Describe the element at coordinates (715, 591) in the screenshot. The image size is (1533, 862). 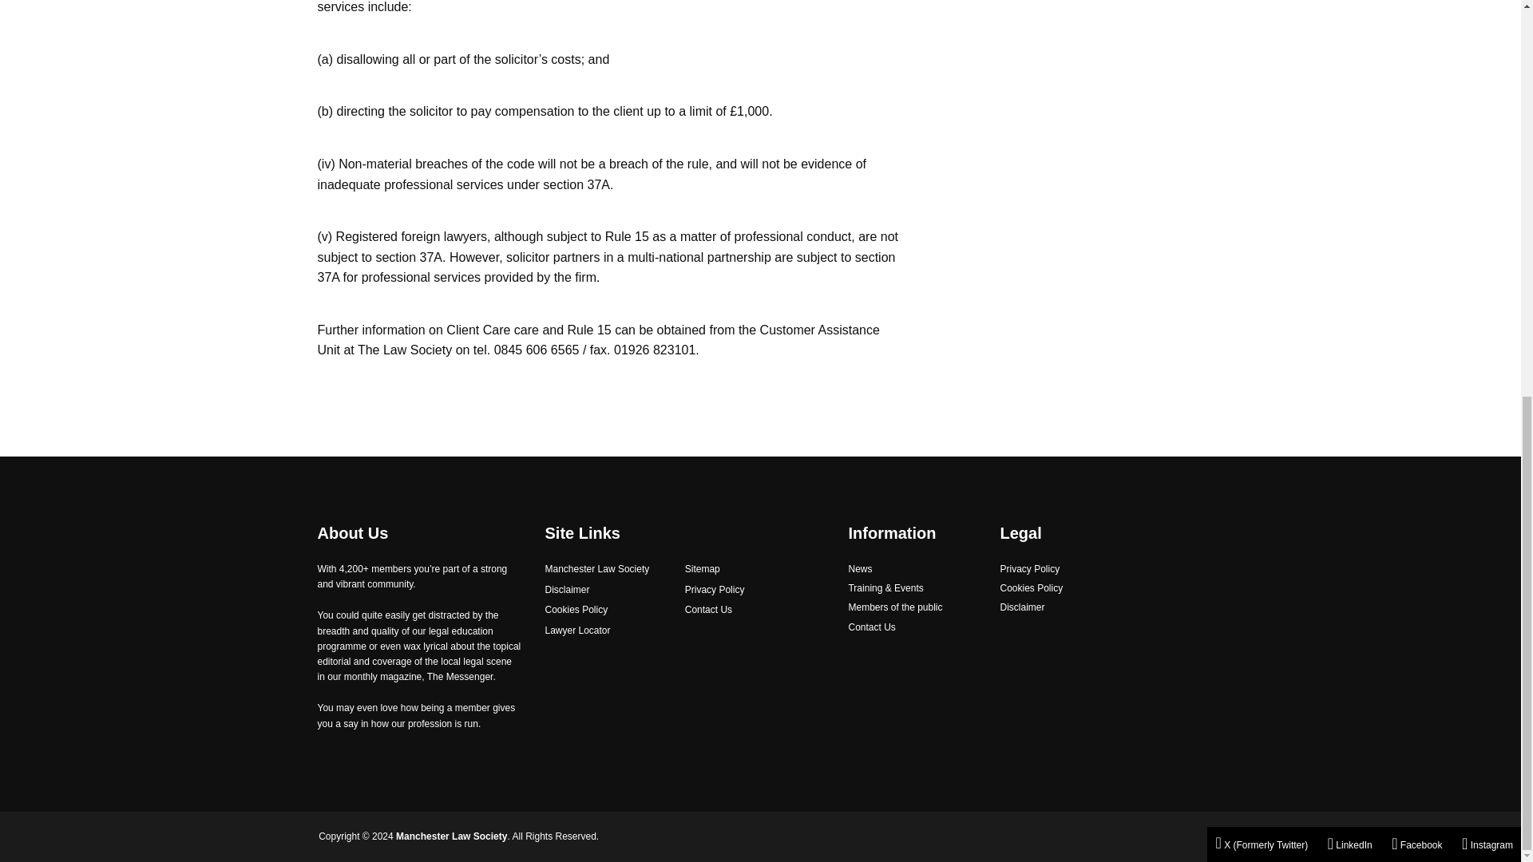
I see `Privacy Policy` at that location.